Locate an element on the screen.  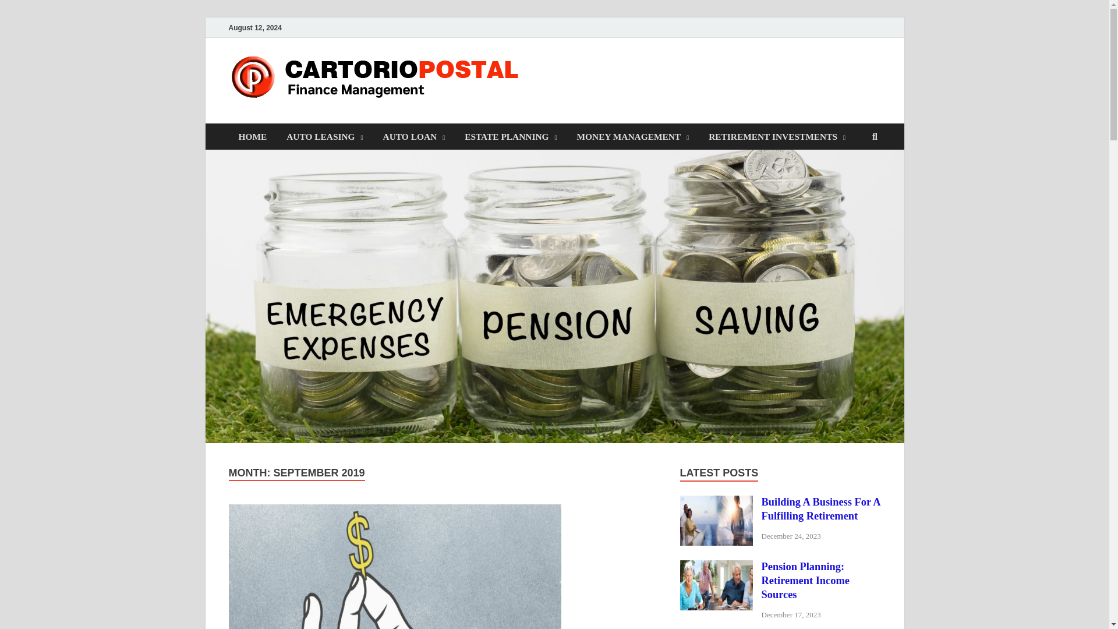
Pension Planning: Retirement Income Sources is located at coordinates (716, 567).